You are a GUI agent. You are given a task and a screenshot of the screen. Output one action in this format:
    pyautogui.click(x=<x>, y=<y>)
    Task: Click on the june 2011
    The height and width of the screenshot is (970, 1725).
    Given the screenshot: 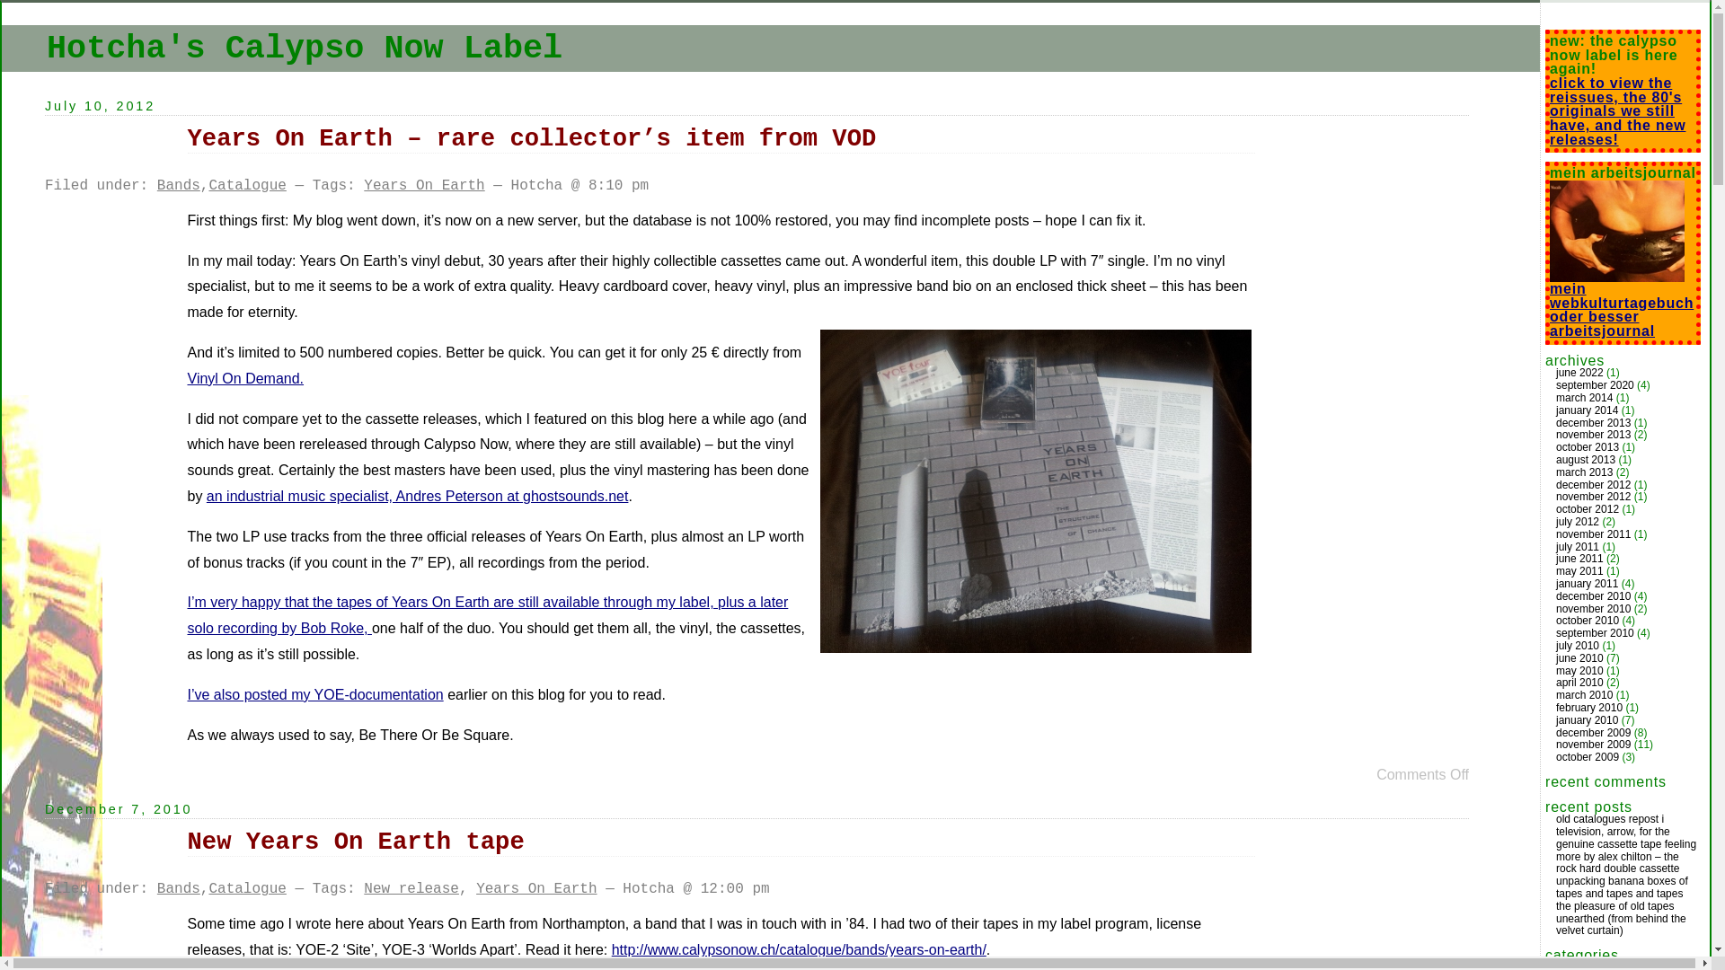 What is the action you would take?
    pyautogui.click(x=1579, y=559)
    